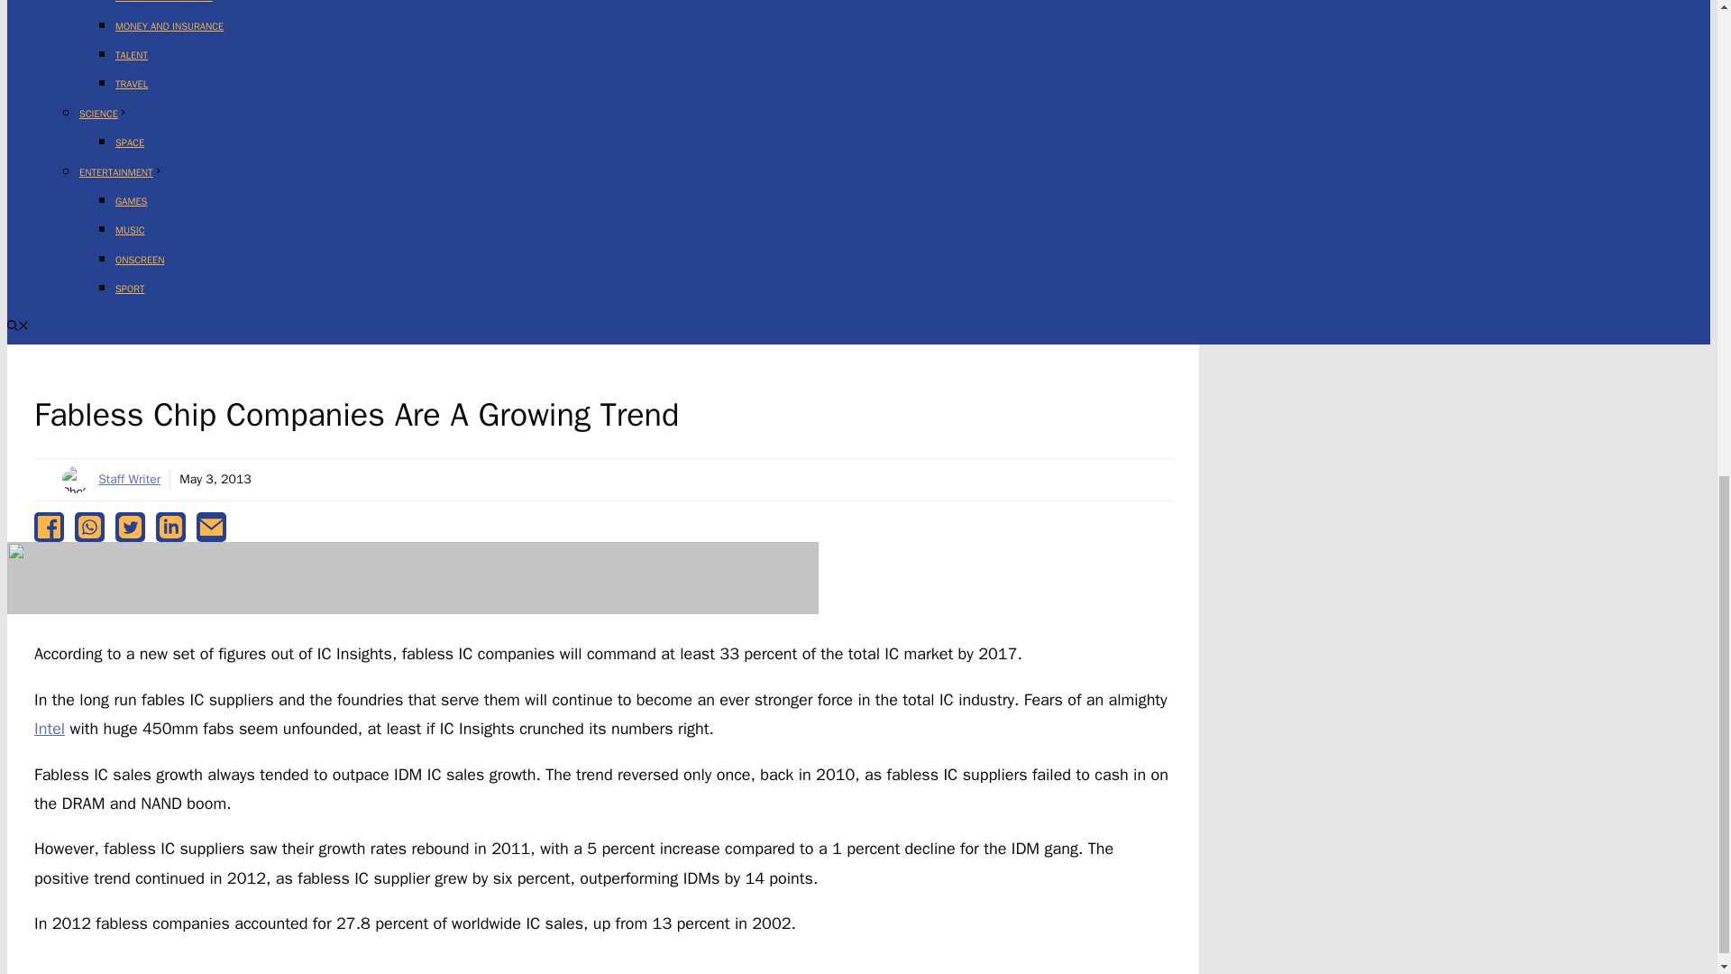 Image resolution: width=1731 pixels, height=974 pixels. What do you see at coordinates (169, 25) in the screenshot?
I see `MONEY AND INSURANCE` at bounding box center [169, 25].